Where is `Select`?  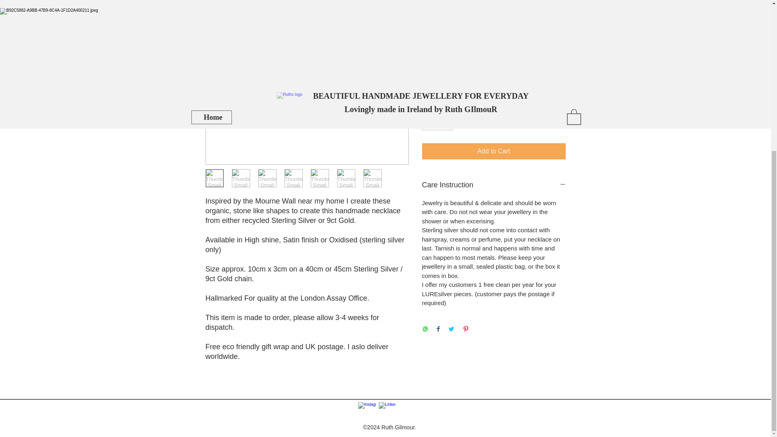 Select is located at coordinates (494, 87).